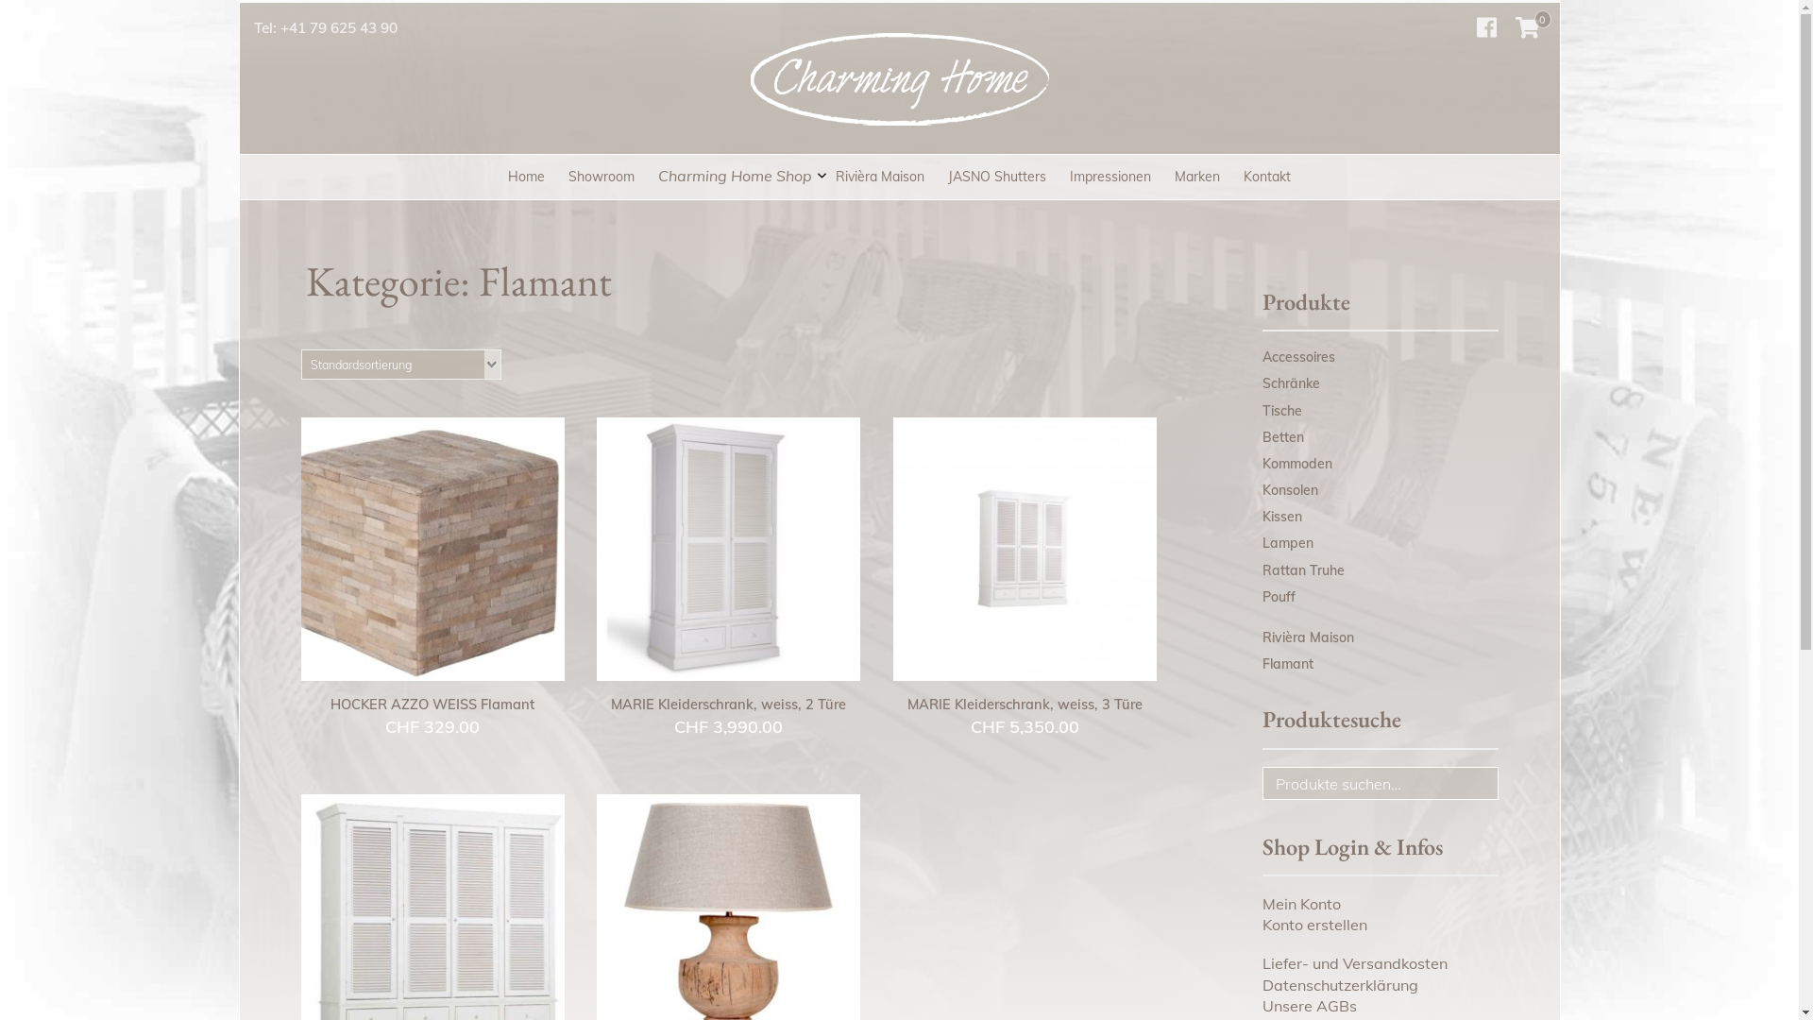 Image resolution: width=1813 pixels, height=1020 pixels. Describe the element at coordinates (1197, 178) in the screenshot. I see `Marken` at that location.